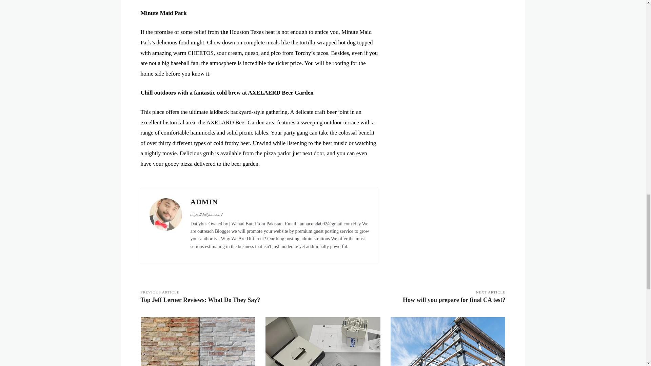 The image size is (651, 366). What do you see at coordinates (198, 342) in the screenshot?
I see `Chipperen: Understanding the Basics and Applications` at bounding box center [198, 342].